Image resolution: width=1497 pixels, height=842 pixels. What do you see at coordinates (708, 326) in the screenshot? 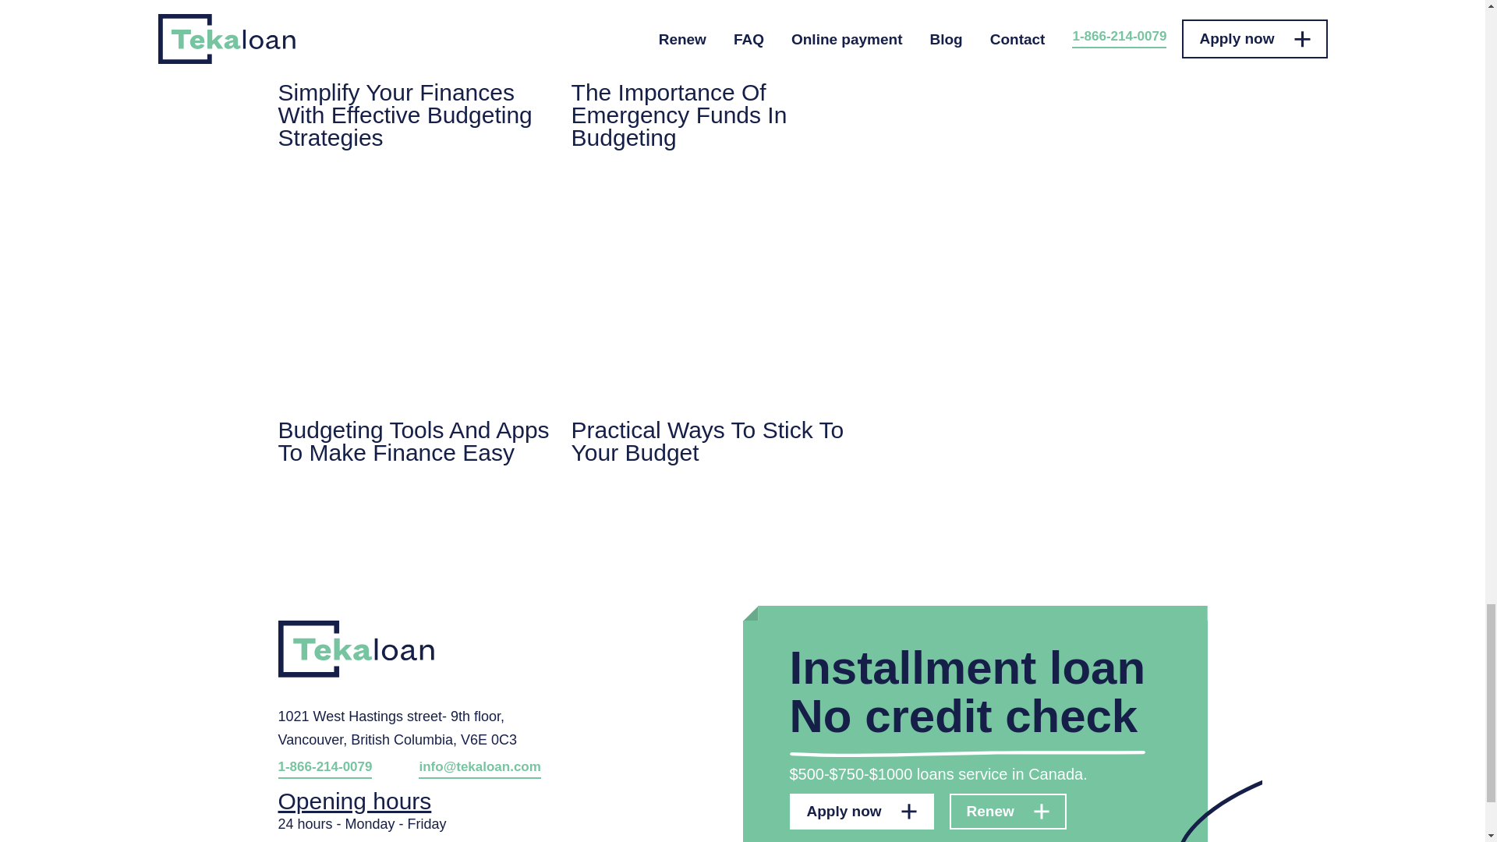
I see `Practical Ways To Stick To Your Budget` at bounding box center [708, 326].